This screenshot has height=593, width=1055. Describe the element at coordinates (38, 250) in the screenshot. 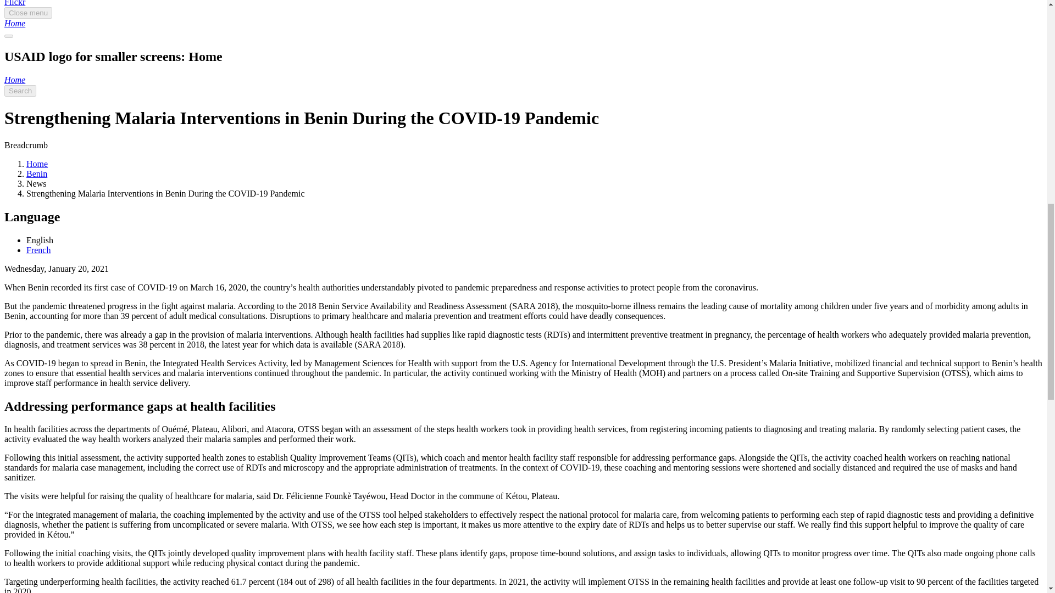

I see `French` at that location.